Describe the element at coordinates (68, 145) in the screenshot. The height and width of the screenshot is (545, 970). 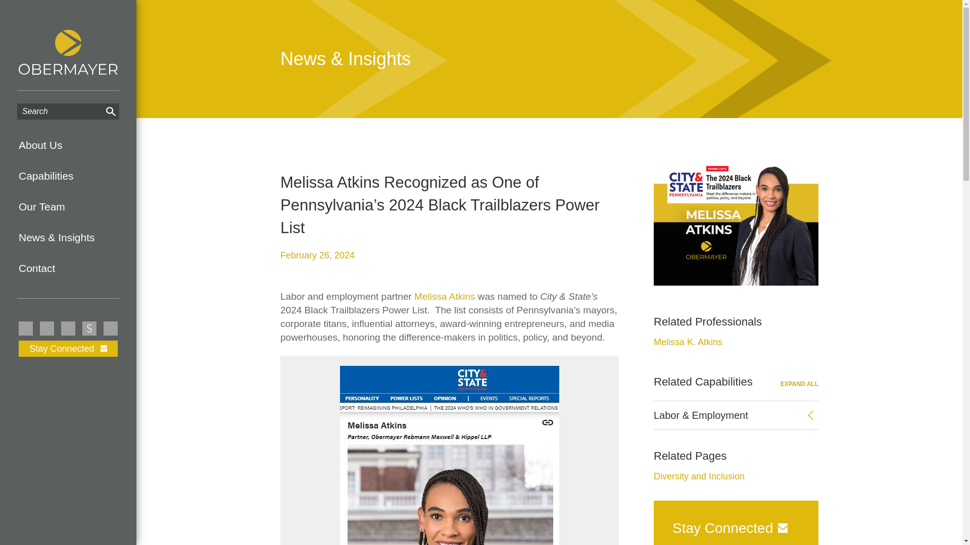
I see `About Us` at that location.